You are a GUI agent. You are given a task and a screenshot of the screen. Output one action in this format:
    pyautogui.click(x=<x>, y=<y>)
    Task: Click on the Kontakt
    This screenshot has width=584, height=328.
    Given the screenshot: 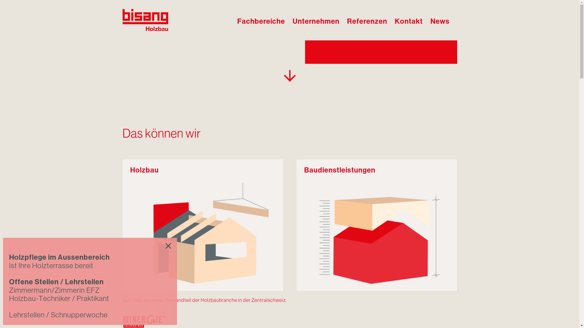 What is the action you would take?
    pyautogui.click(x=409, y=20)
    